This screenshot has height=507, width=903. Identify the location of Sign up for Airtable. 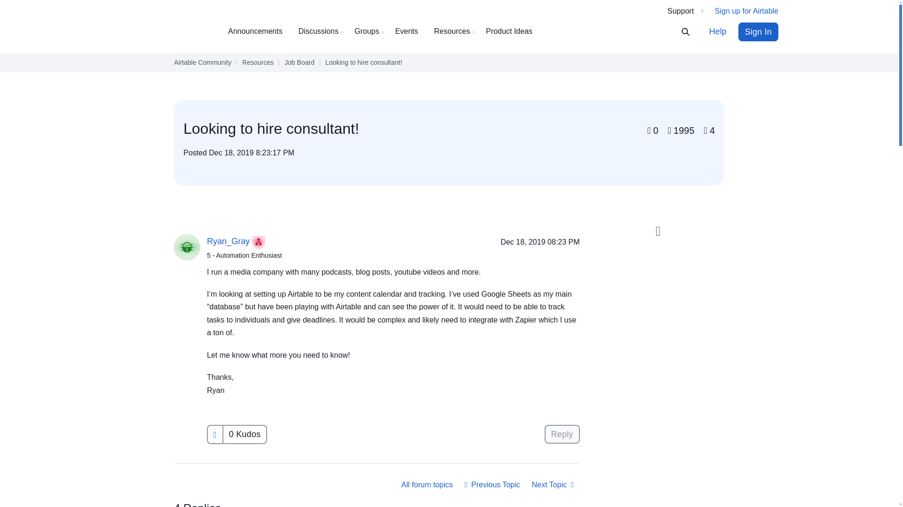
(747, 11).